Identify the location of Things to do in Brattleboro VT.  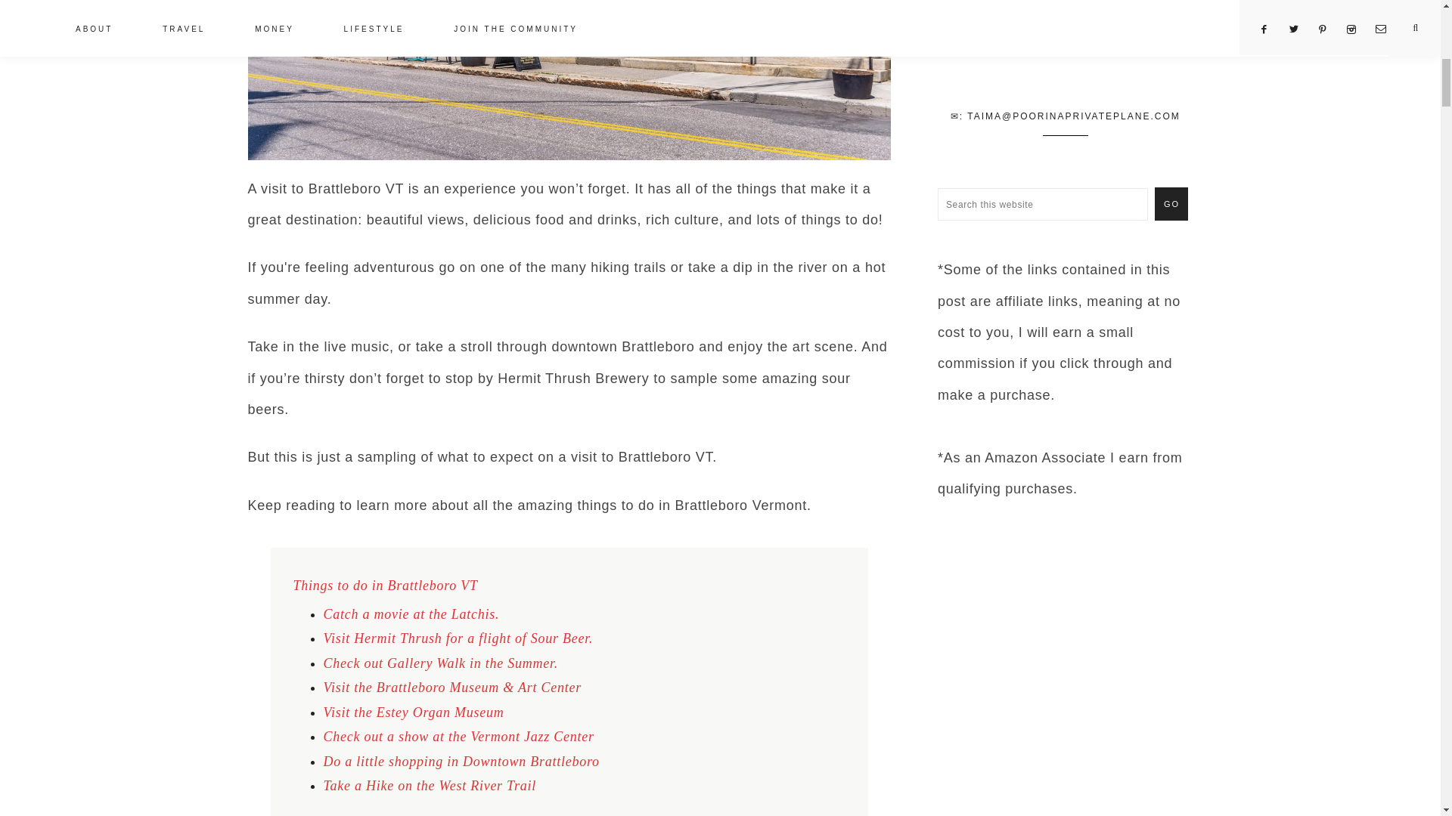
(385, 585).